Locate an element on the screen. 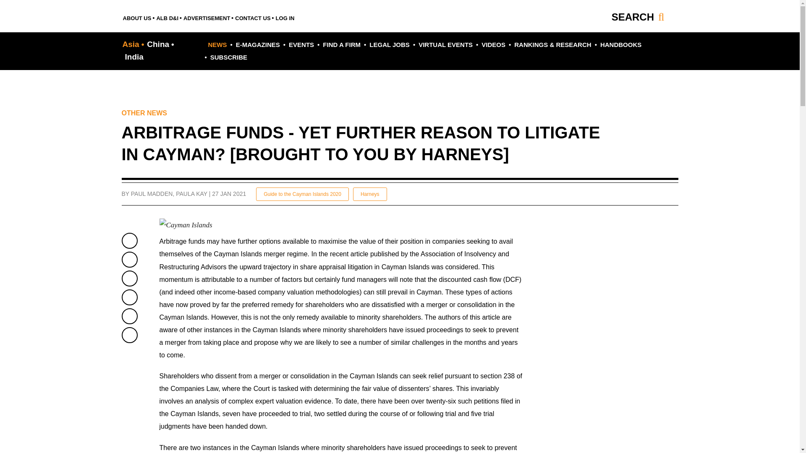 Image resolution: width=806 pixels, height=453 pixels. ADVERTISEMENT is located at coordinates (207, 17).